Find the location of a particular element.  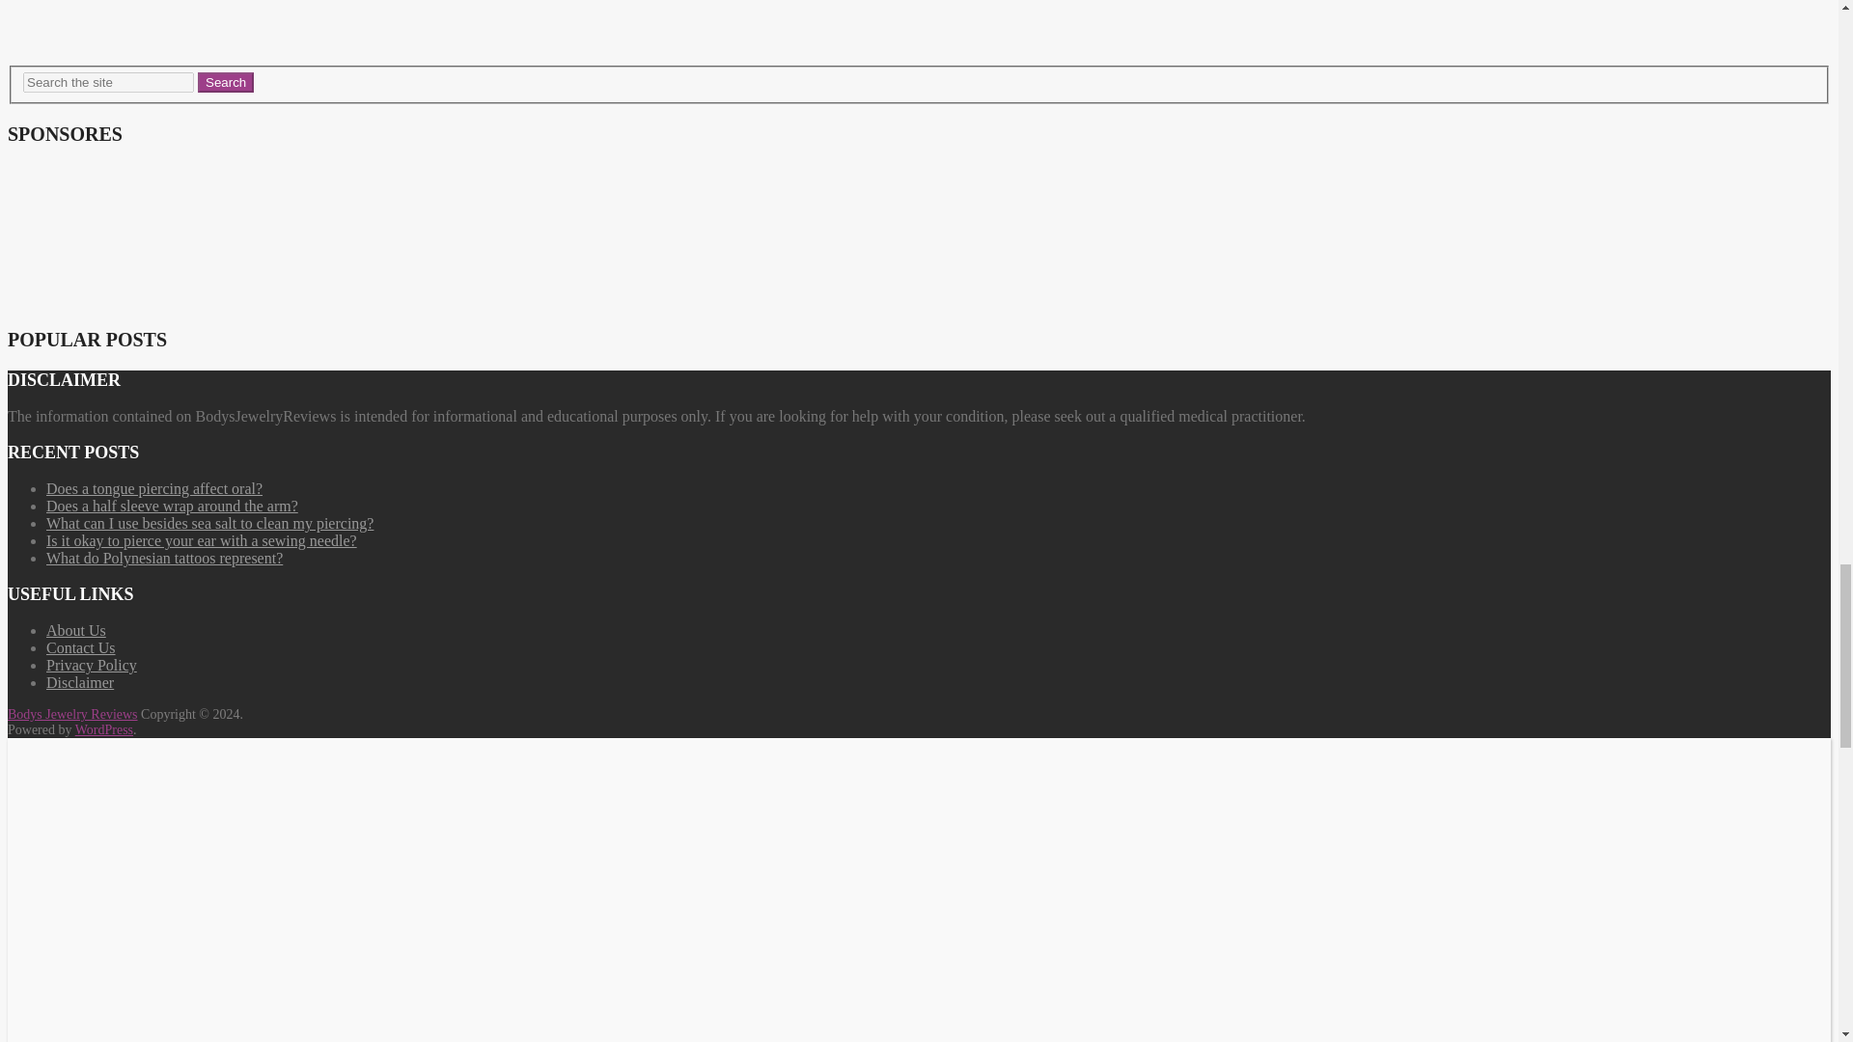

About Us is located at coordinates (75, 630).